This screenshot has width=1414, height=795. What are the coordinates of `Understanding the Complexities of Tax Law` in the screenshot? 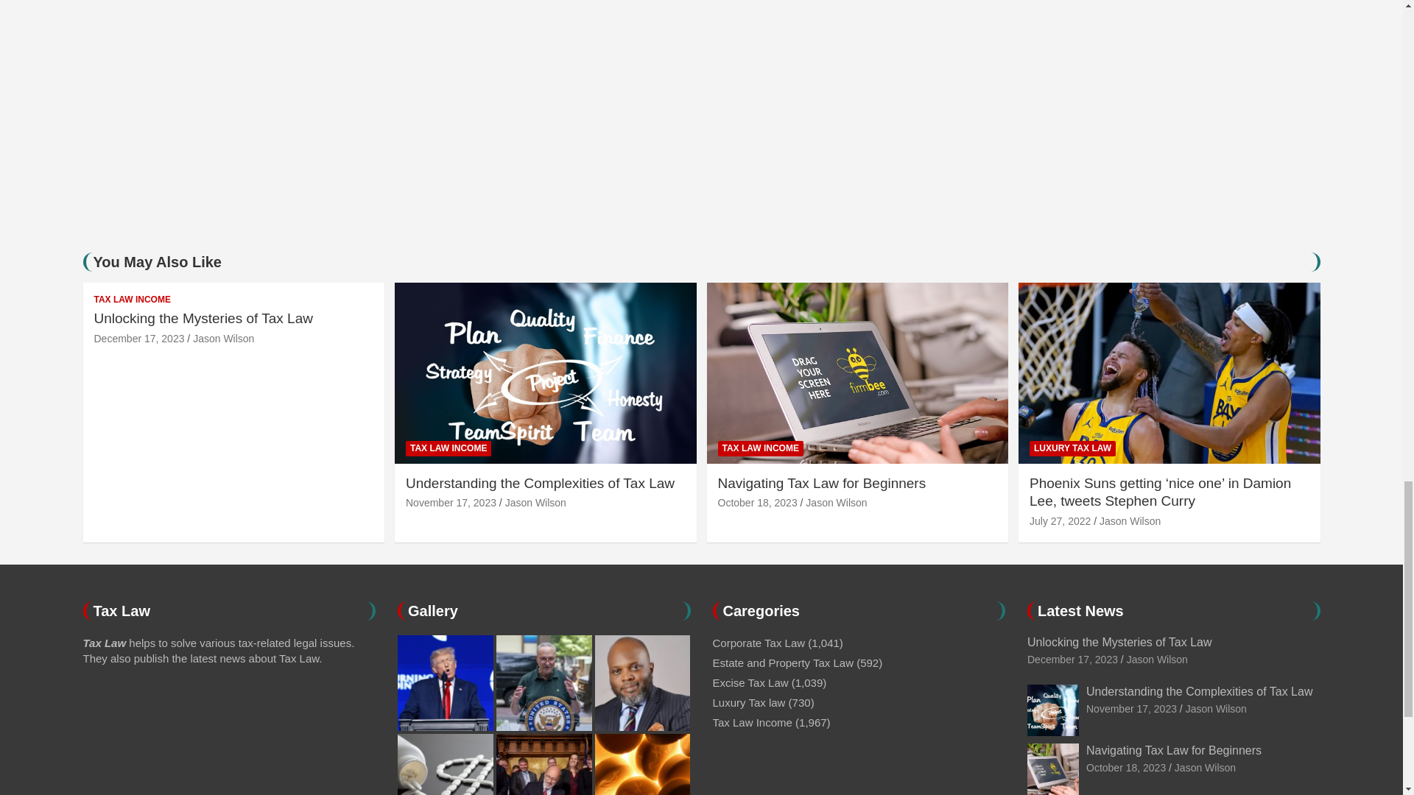 It's located at (1131, 708).